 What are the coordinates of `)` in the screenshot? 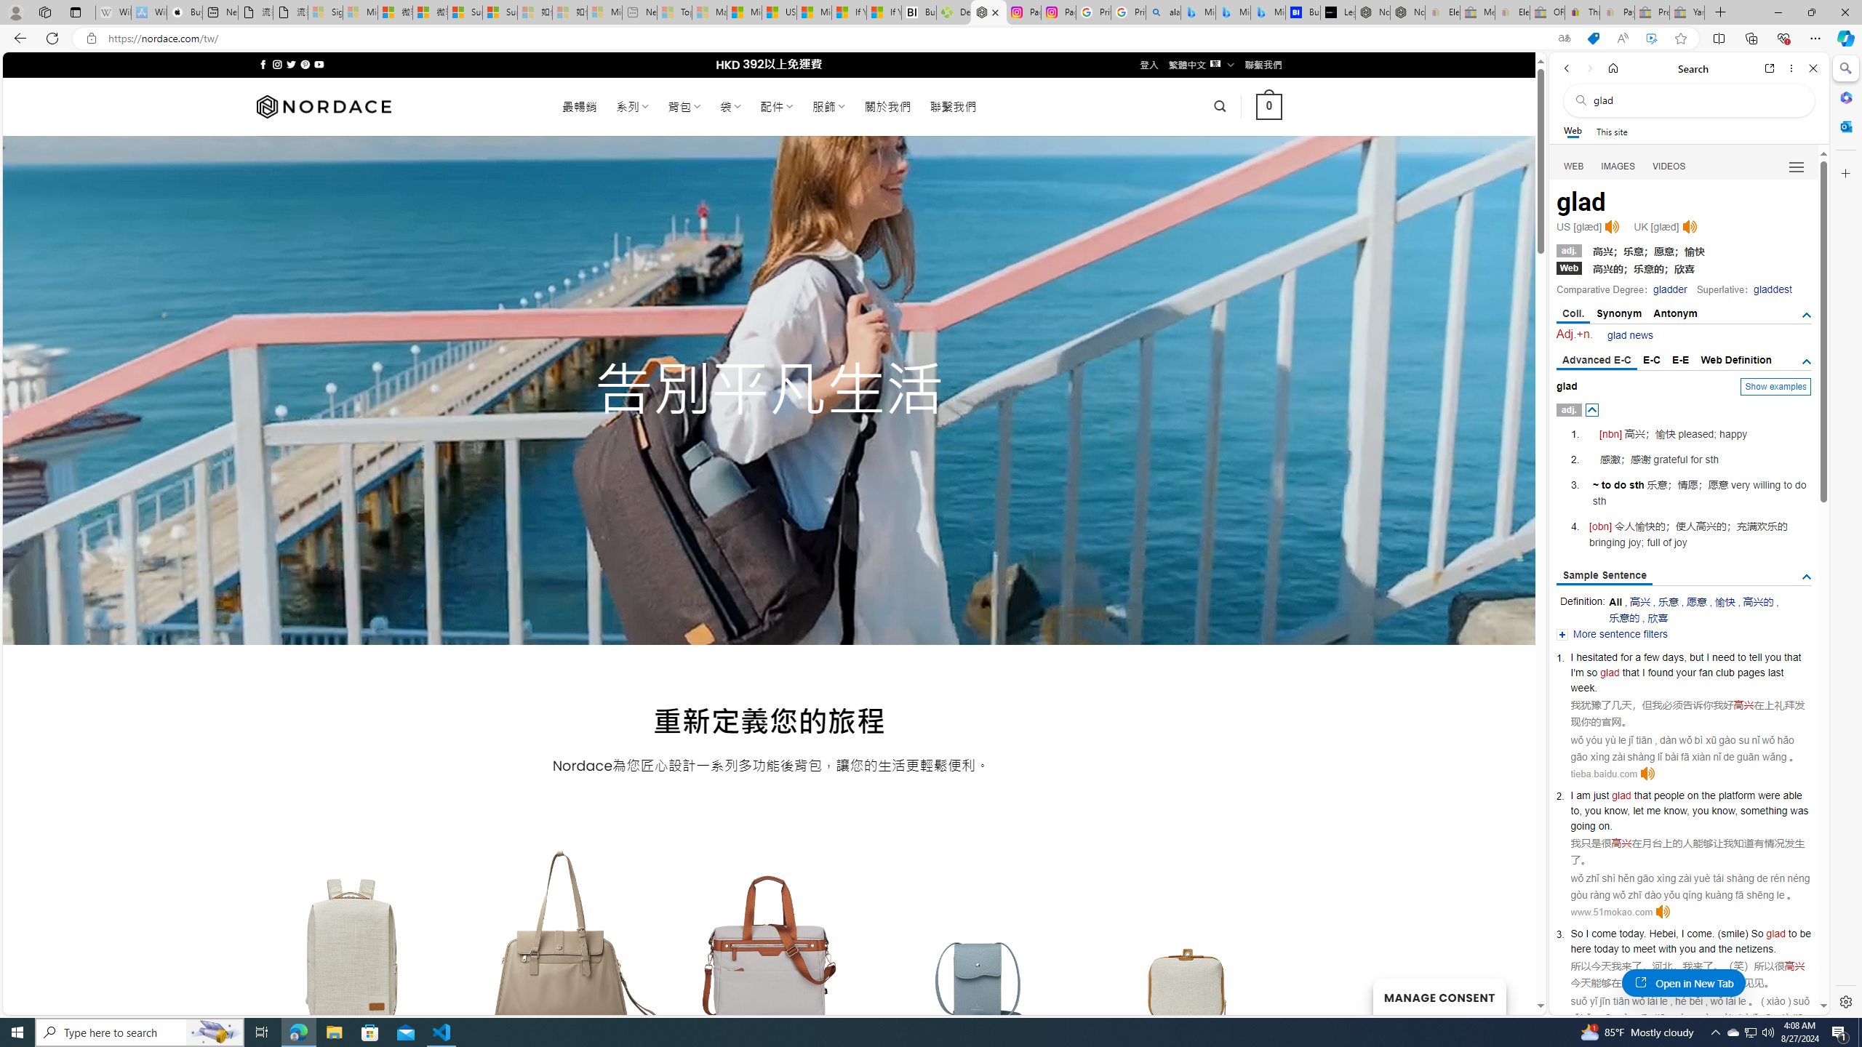 It's located at (1746, 933).